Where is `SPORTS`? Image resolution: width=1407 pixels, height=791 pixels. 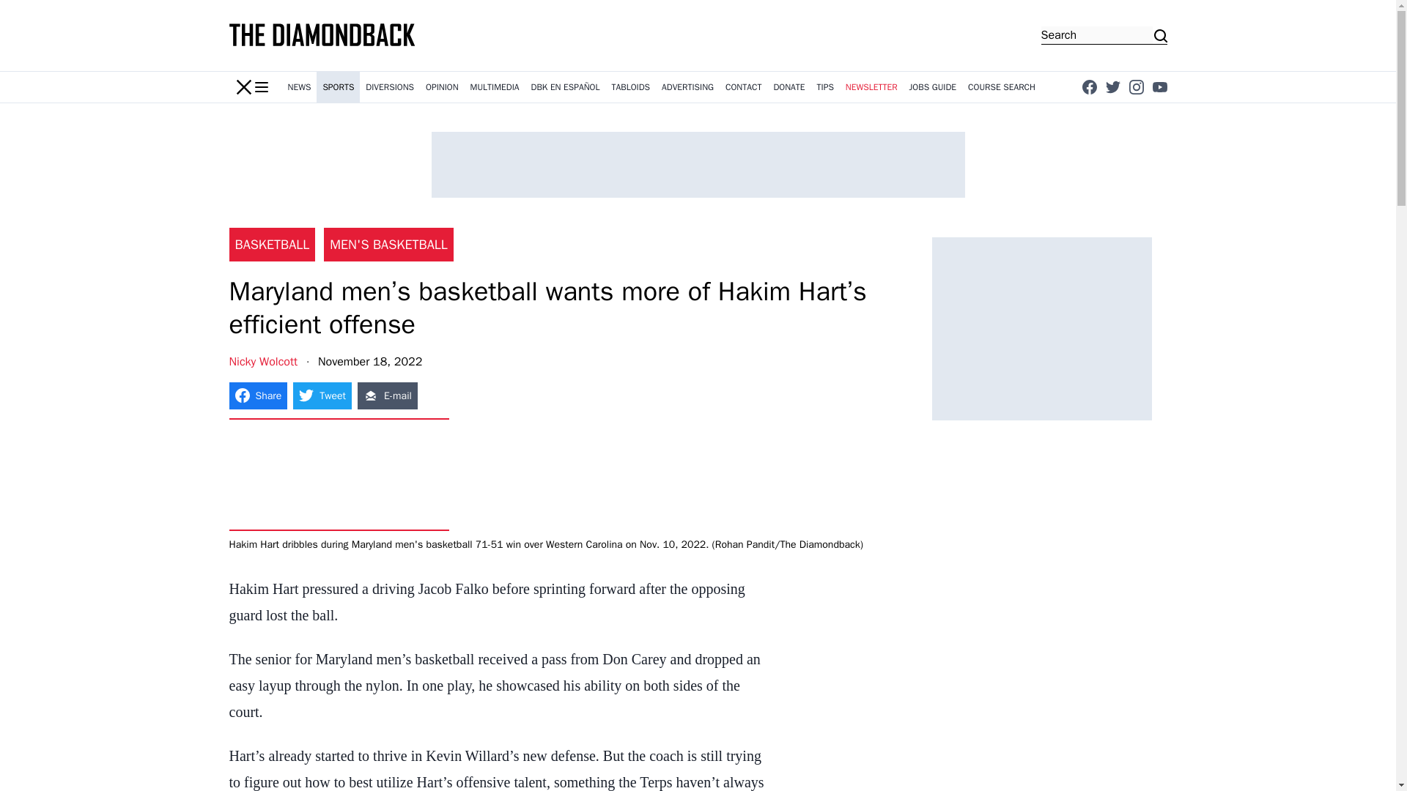
SPORTS is located at coordinates (339, 87).